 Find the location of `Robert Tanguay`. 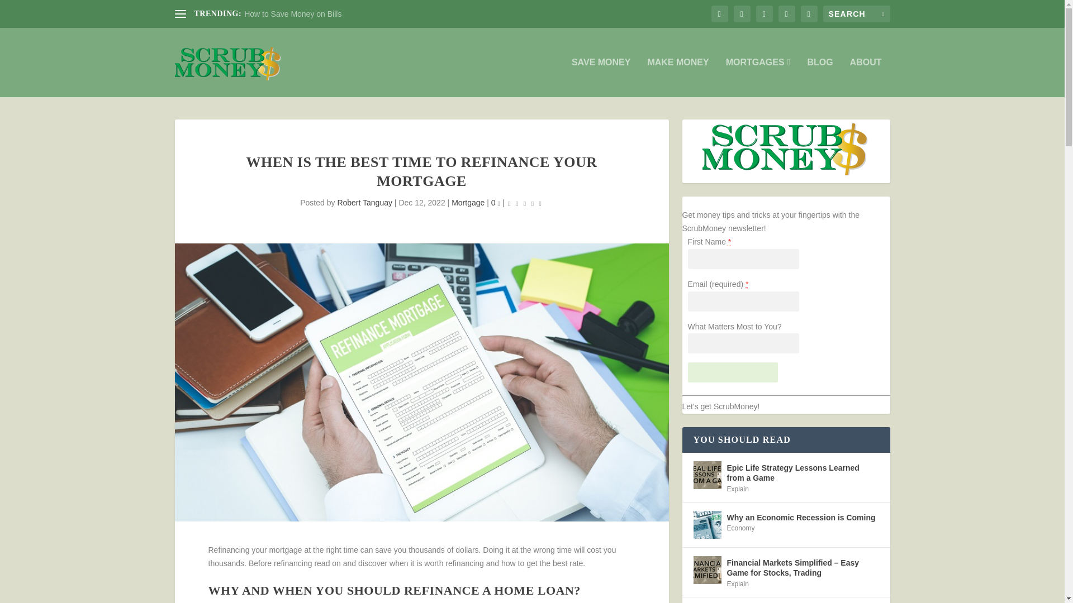

Robert Tanguay is located at coordinates (364, 203).